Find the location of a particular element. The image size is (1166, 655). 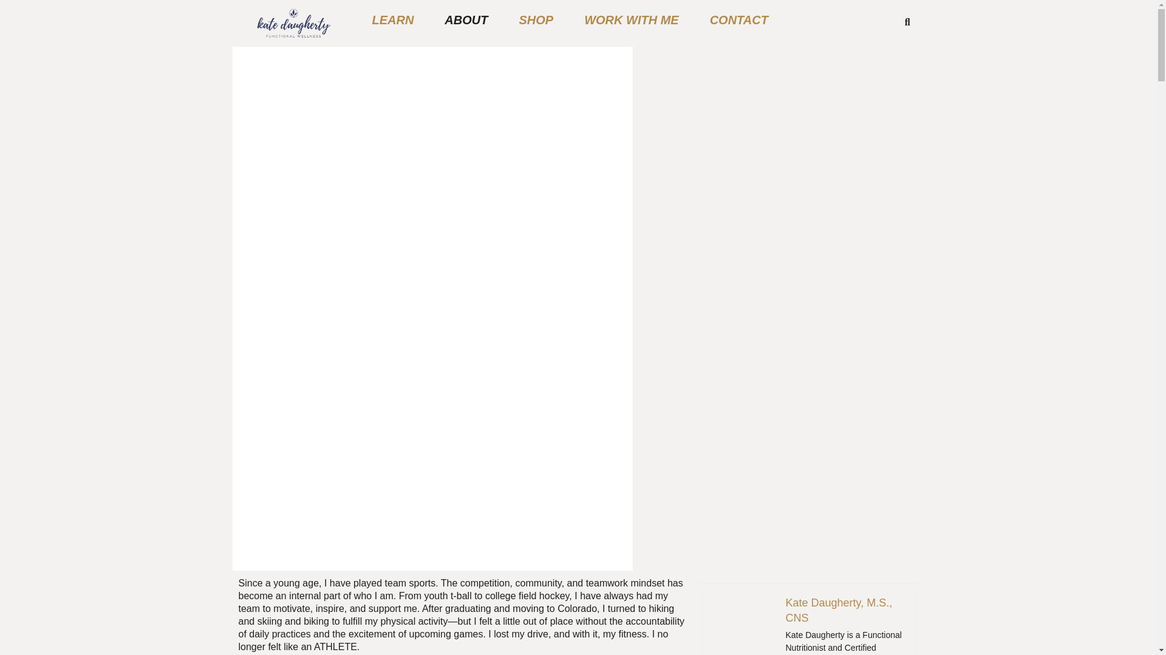

Kate Daugherty, M.S., CNS is located at coordinates (838, 610).